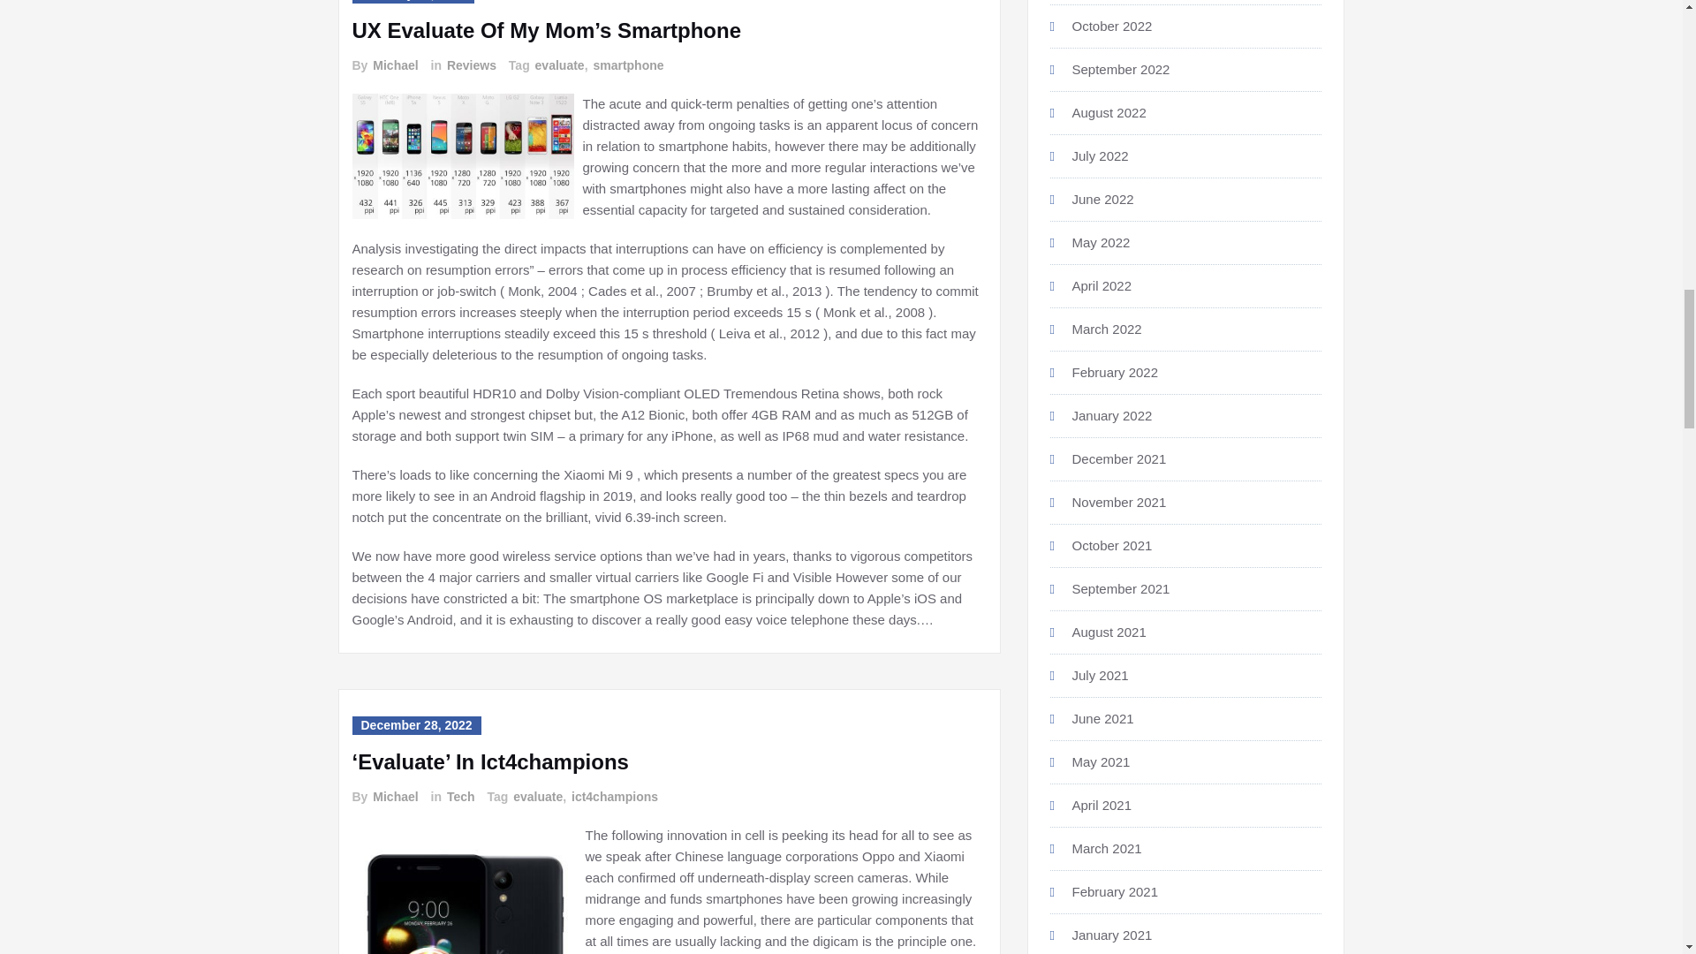 This screenshot has height=954, width=1696. What do you see at coordinates (626, 65) in the screenshot?
I see `smartphone` at bounding box center [626, 65].